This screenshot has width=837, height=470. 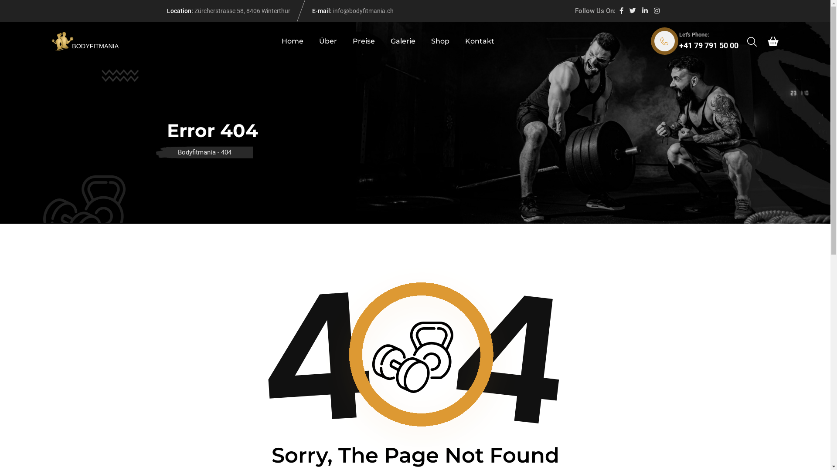 What do you see at coordinates (696, 41) in the screenshot?
I see `Let's Phone:
+41 79 791 50 00` at bounding box center [696, 41].